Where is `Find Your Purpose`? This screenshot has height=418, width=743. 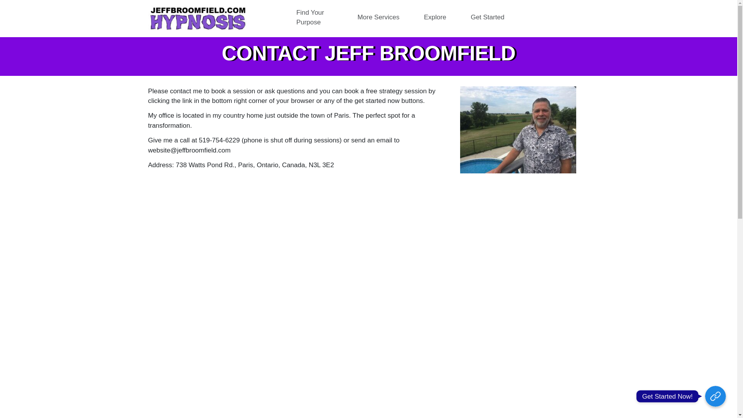
Find Your Purpose is located at coordinates (318, 17).